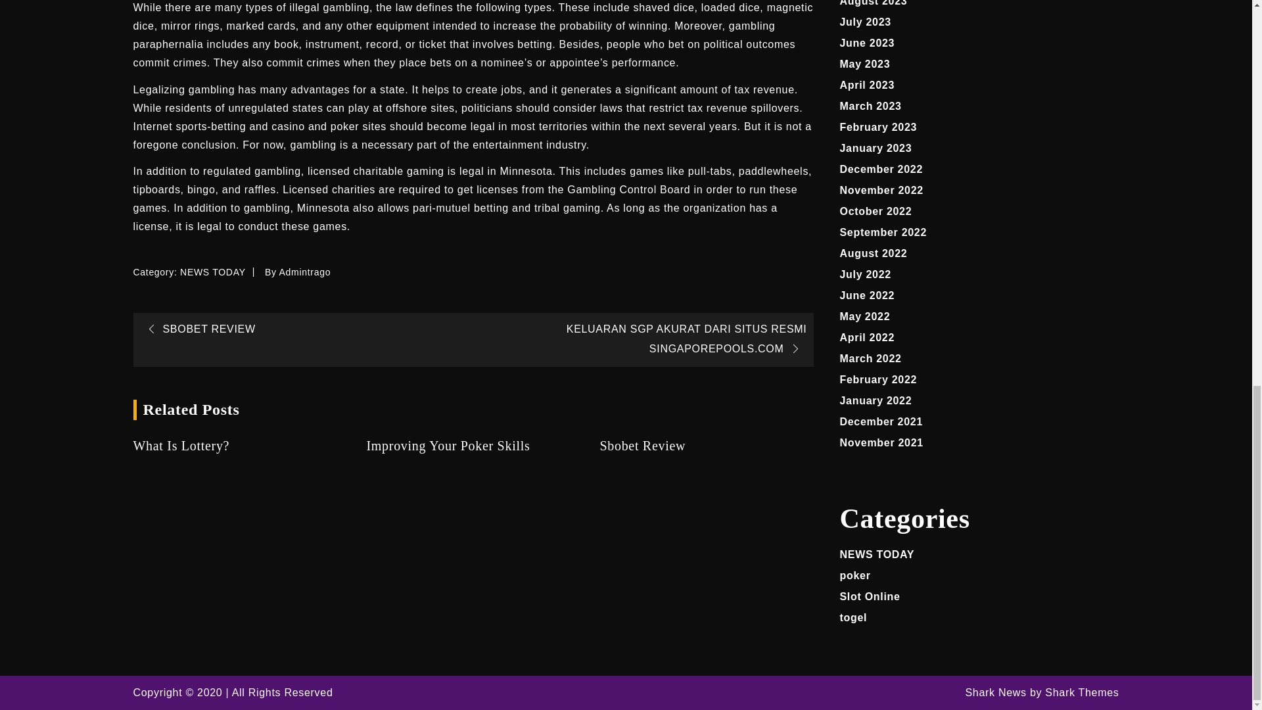 The width and height of the screenshot is (1262, 710). Describe the element at coordinates (868, 43) in the screenshot. I see `June 2023` at that location.